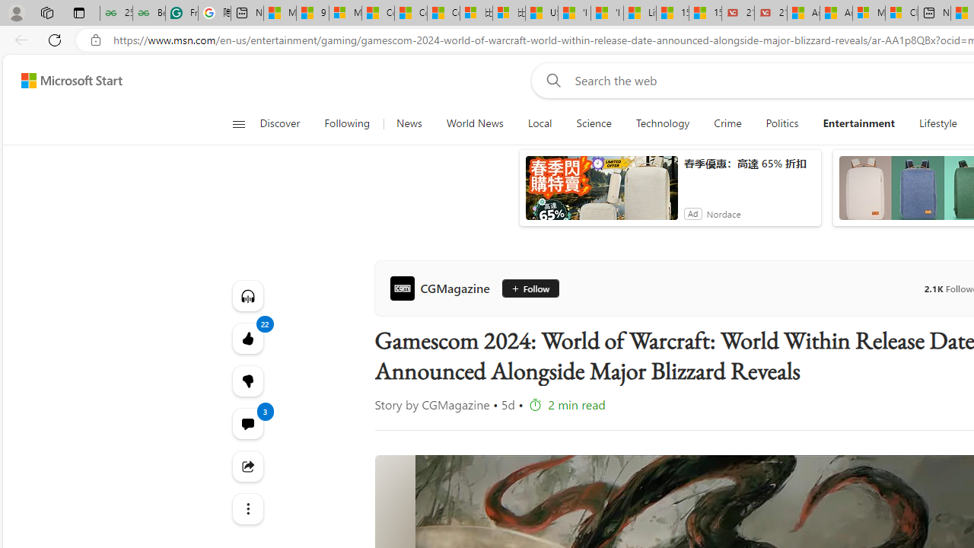 The image size is (974, 548). Describe the element at coordinates (443, 288) in the screenshot. I see `CGMagazine` at that location.